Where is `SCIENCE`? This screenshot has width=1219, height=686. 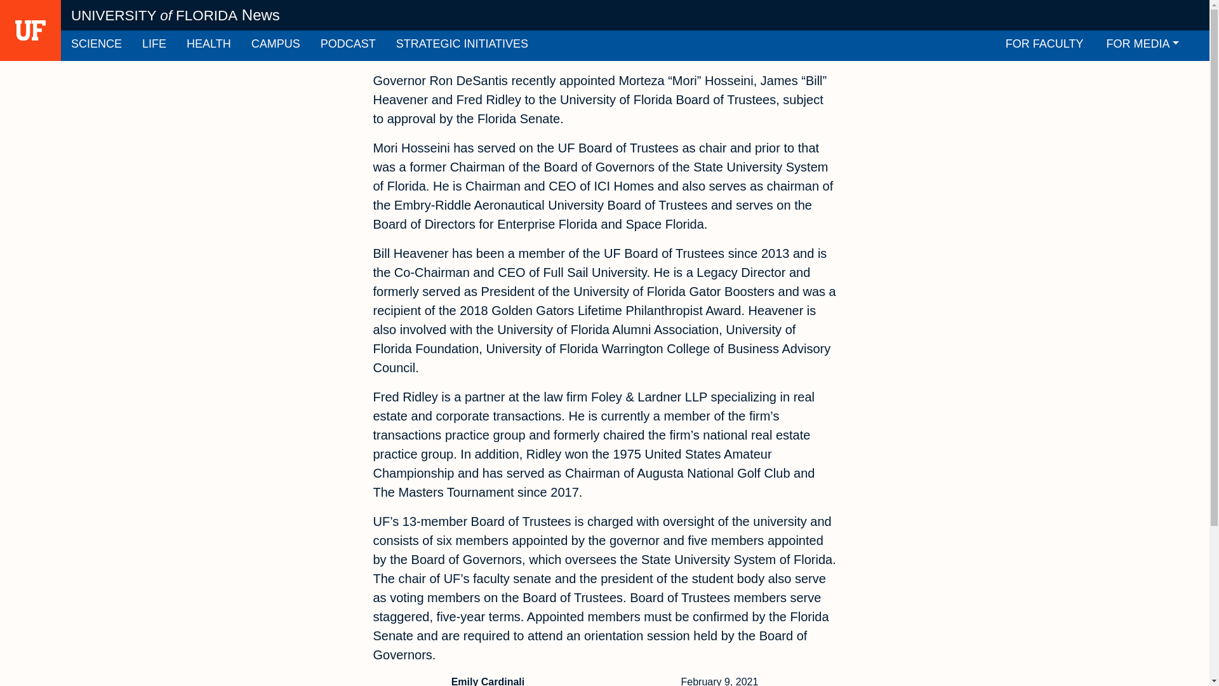
SCIENCE is located at coordinates (97, 46).